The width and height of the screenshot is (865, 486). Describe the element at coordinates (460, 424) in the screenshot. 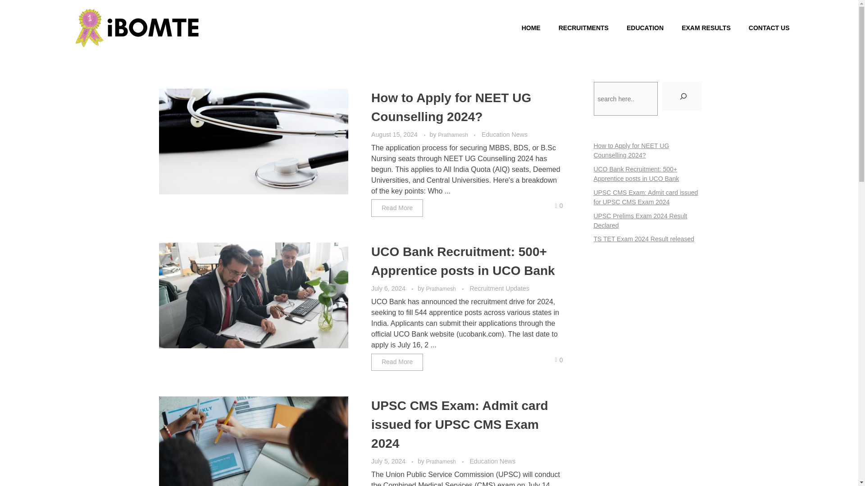

I see `UPSC CMS Exam: Admit card issued for UPSC CMS Exam 2024` at that location.